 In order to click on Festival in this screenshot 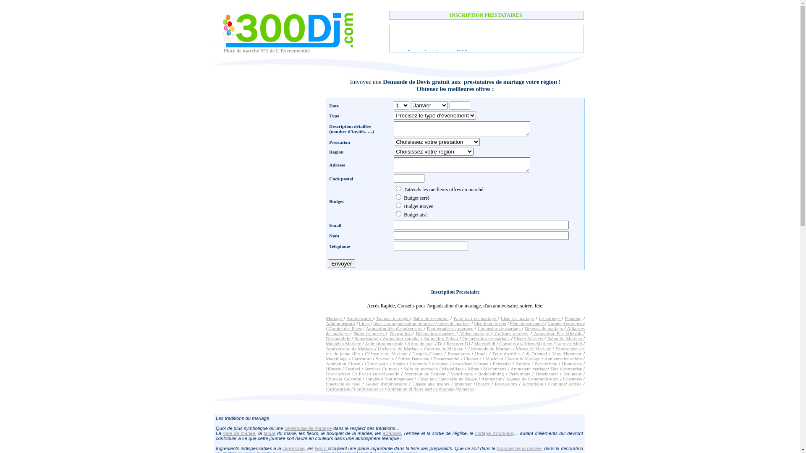, I will do `click(353, 369)`.